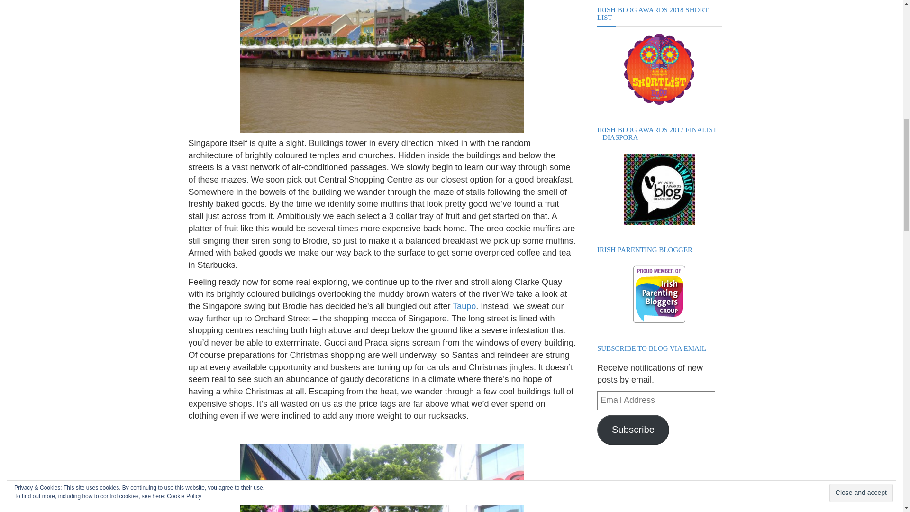 This screenshot has height=512, width=910. What do you see at coordinates (464, 306) in the screenshot?
I see `Taupo` at bounding box center [464, 306].